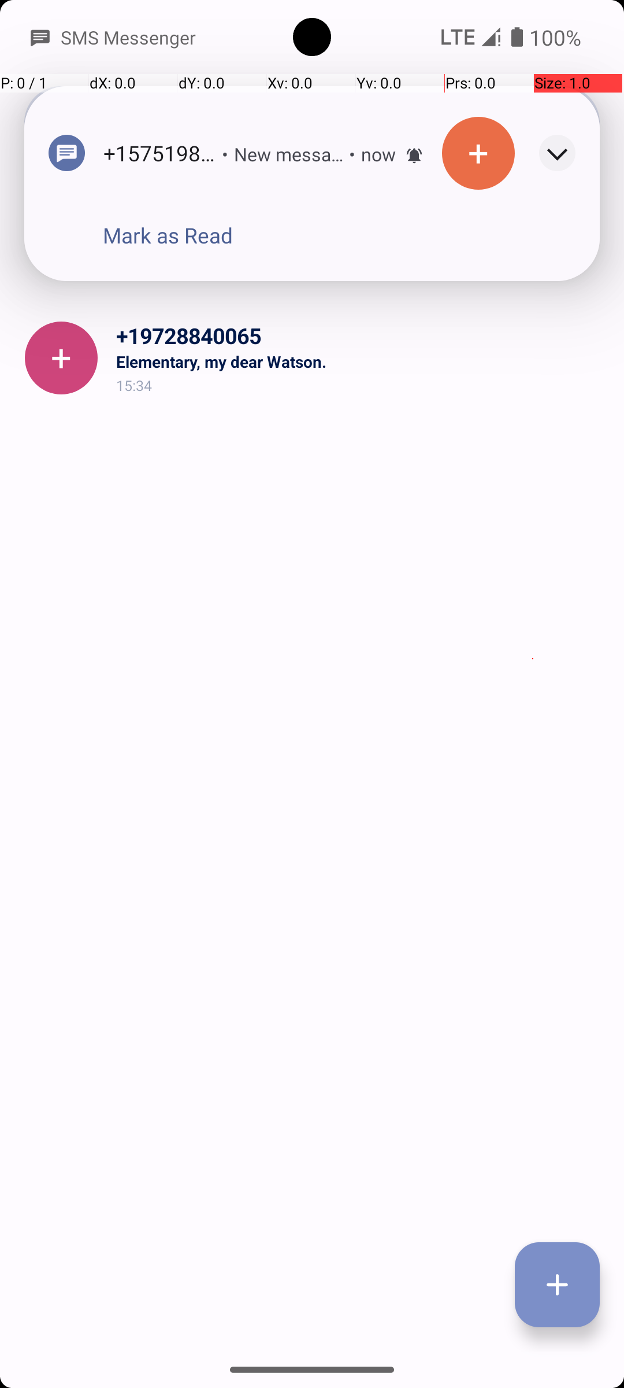 Image resolution: width=624 pixels, height=1388 pixels. I want to click on +15751982121, so click(361, 211).